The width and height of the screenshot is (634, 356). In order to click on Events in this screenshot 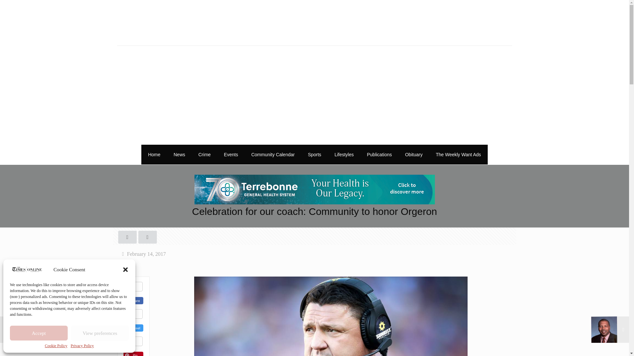, I will do `click(231, 154)`.